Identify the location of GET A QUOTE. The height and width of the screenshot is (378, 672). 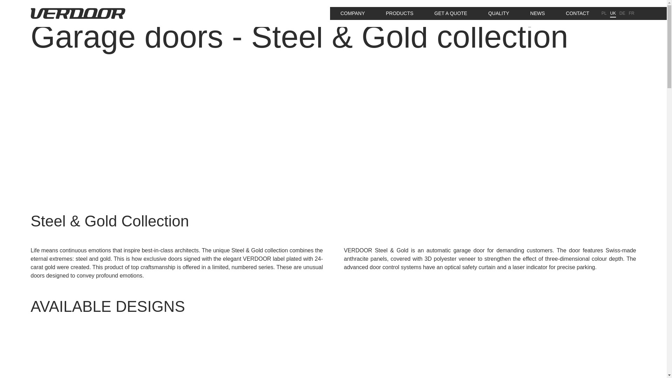
(106, 355).